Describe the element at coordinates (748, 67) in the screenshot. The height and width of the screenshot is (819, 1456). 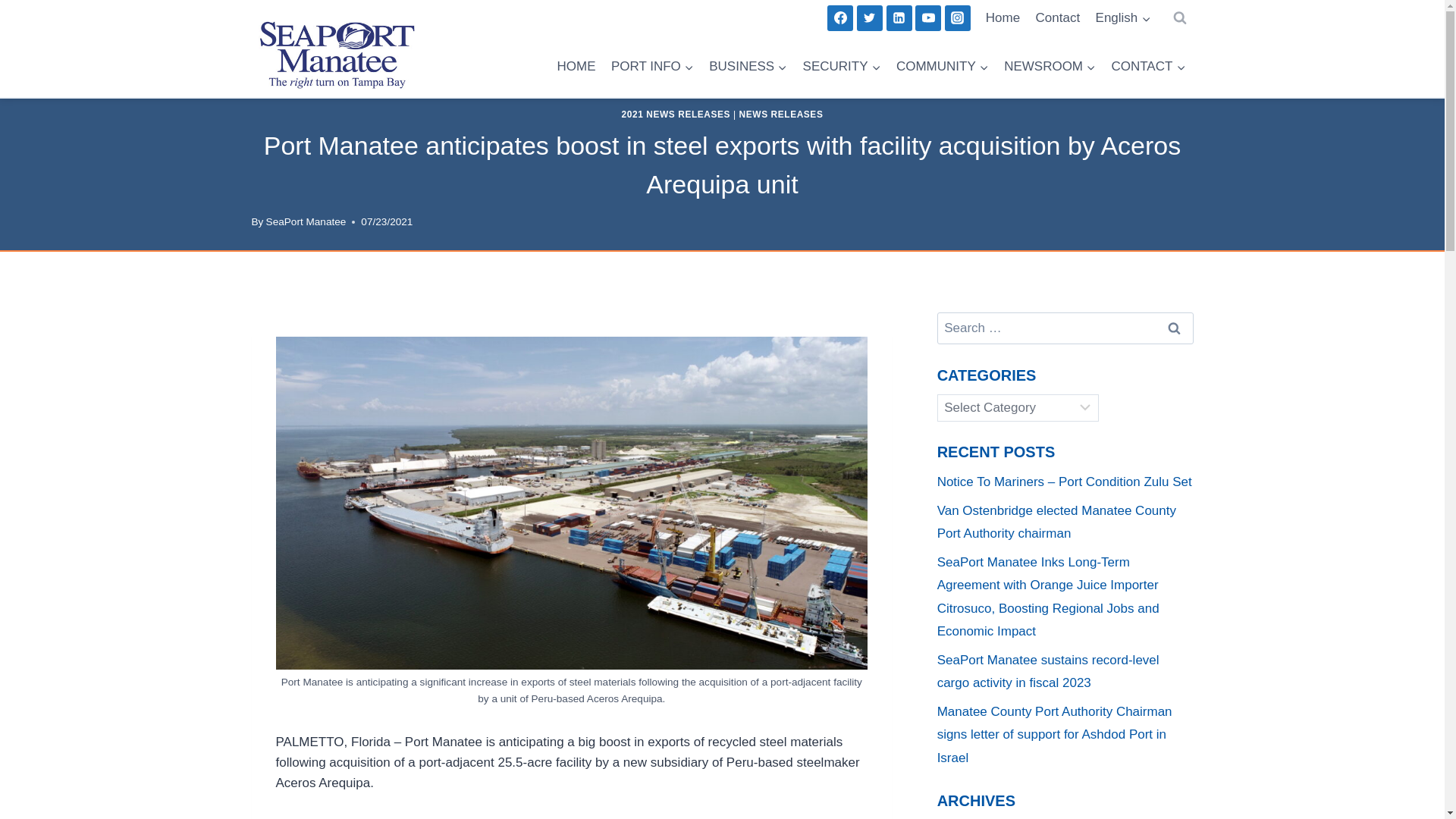
I see `BUSINESS` at that location.